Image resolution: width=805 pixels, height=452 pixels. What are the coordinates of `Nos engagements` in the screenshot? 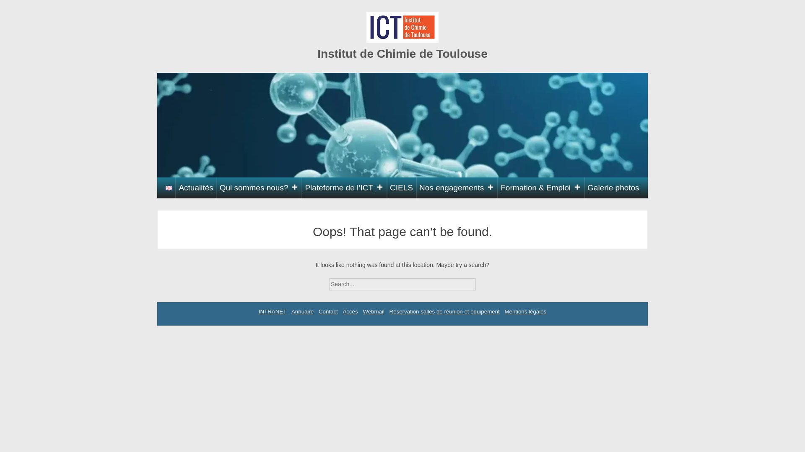 It's located at (457, 188).